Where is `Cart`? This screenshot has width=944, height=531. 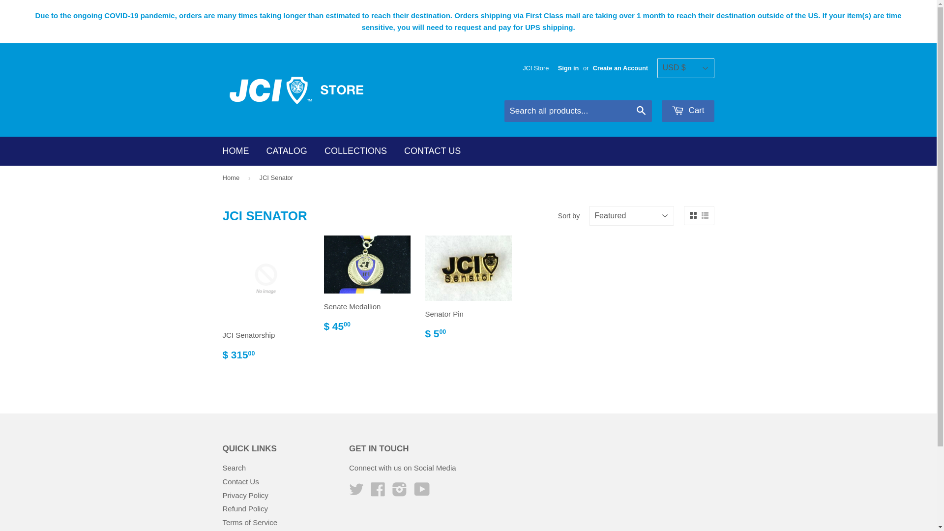 Cart is located at coordinates (688, 111).